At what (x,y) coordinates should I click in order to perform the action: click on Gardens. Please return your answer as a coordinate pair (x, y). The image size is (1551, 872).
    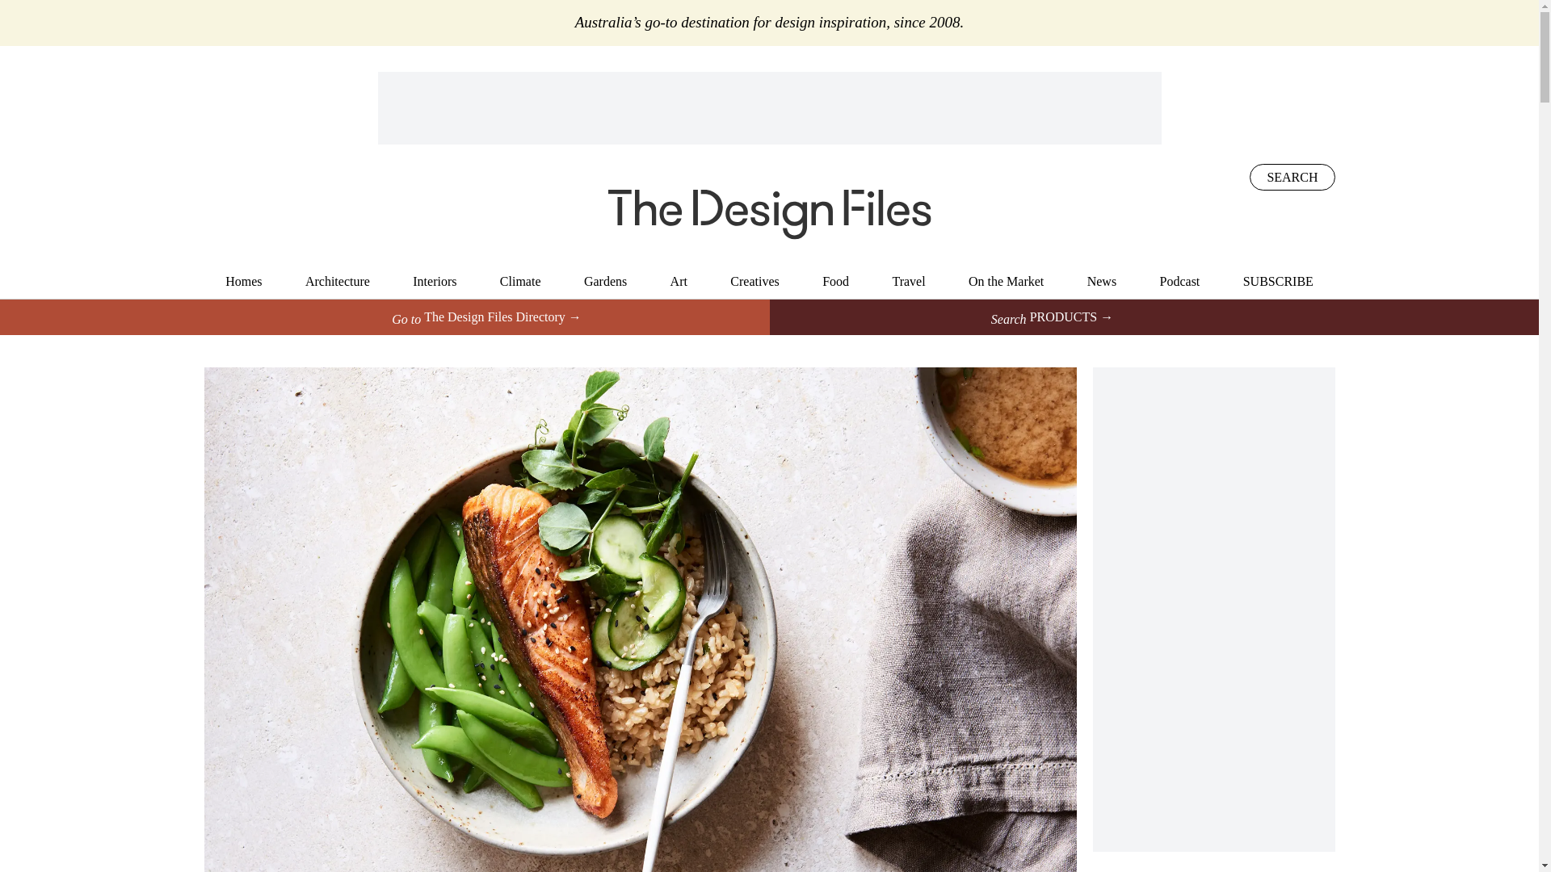
    Looking at the image, I should click on (605, 281).